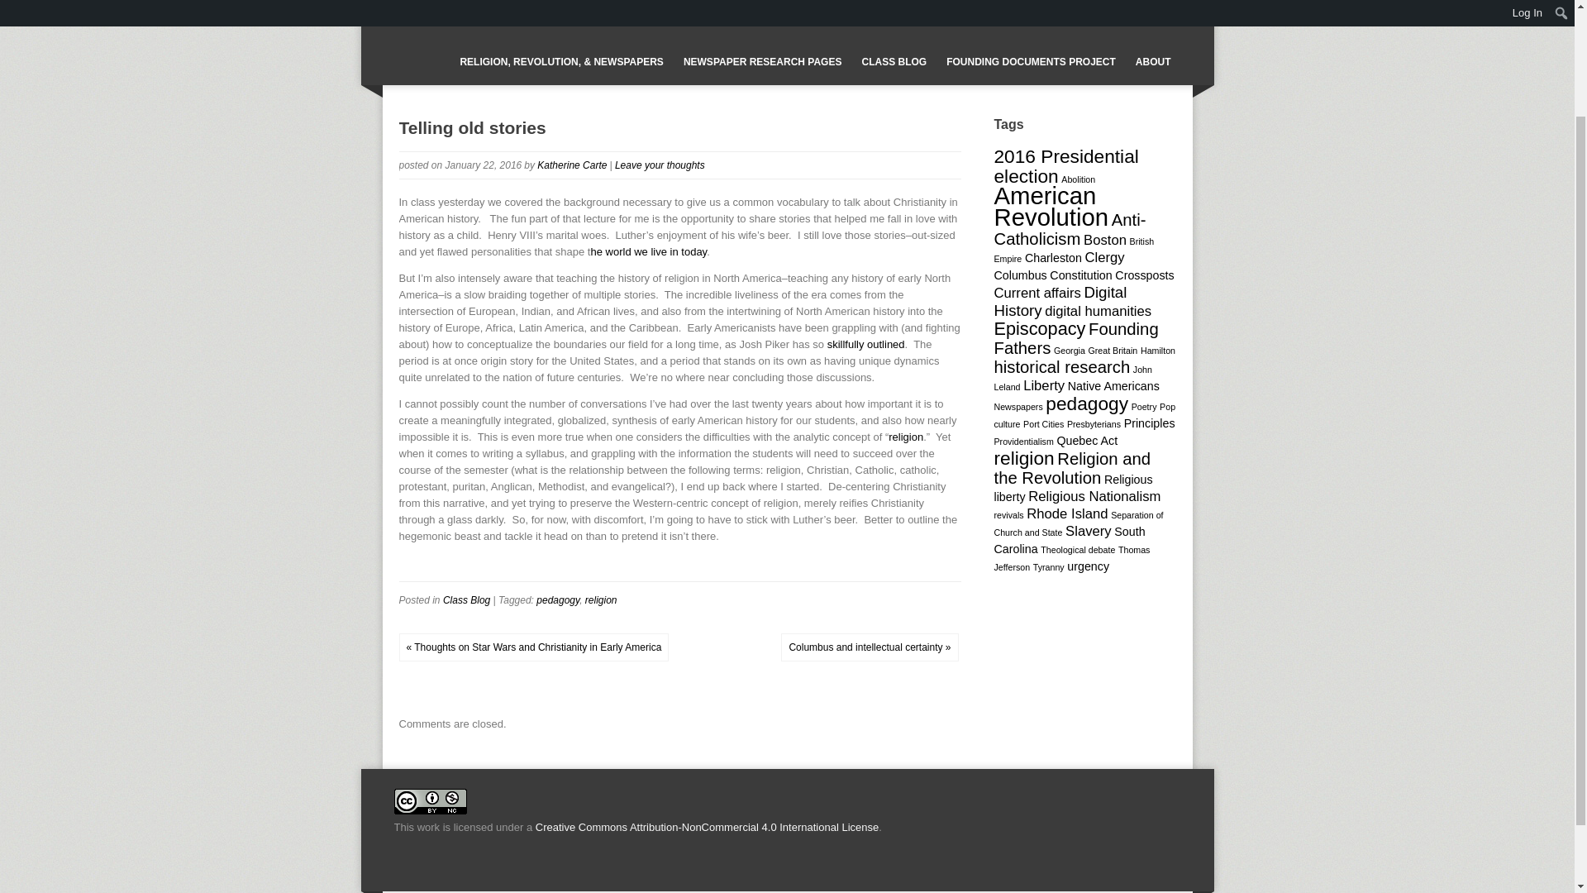 The image size is (1587, 893). I want to click on John Leland, so click(1072, 378).